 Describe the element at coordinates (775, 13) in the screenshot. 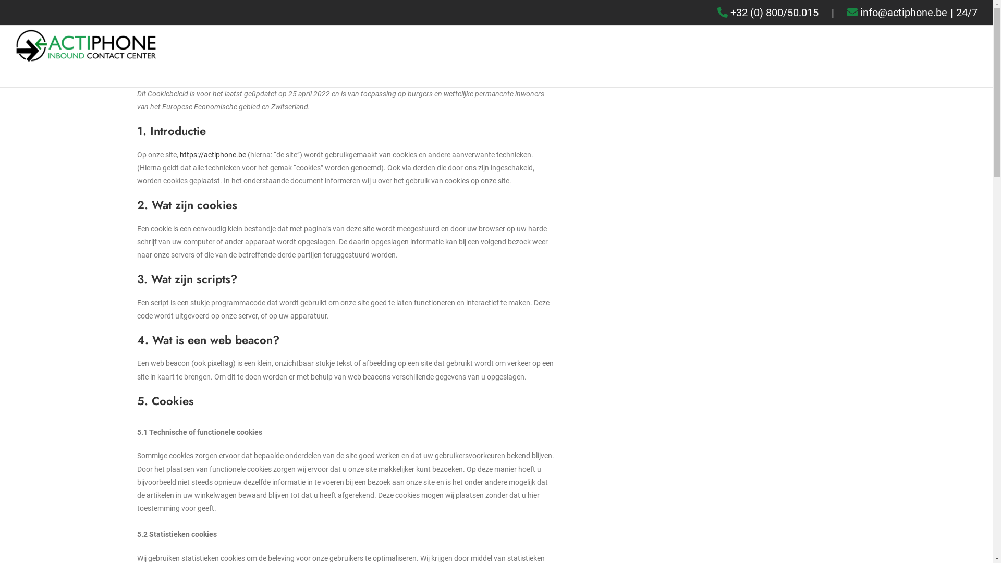

I see `+32 (0) 800/50.015` at that location.